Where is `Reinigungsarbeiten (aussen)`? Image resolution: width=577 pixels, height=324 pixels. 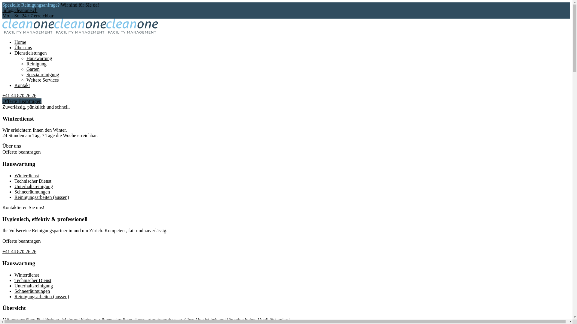 Reinigungsarbeiten (aussen) is located at coordinates (42, 197).